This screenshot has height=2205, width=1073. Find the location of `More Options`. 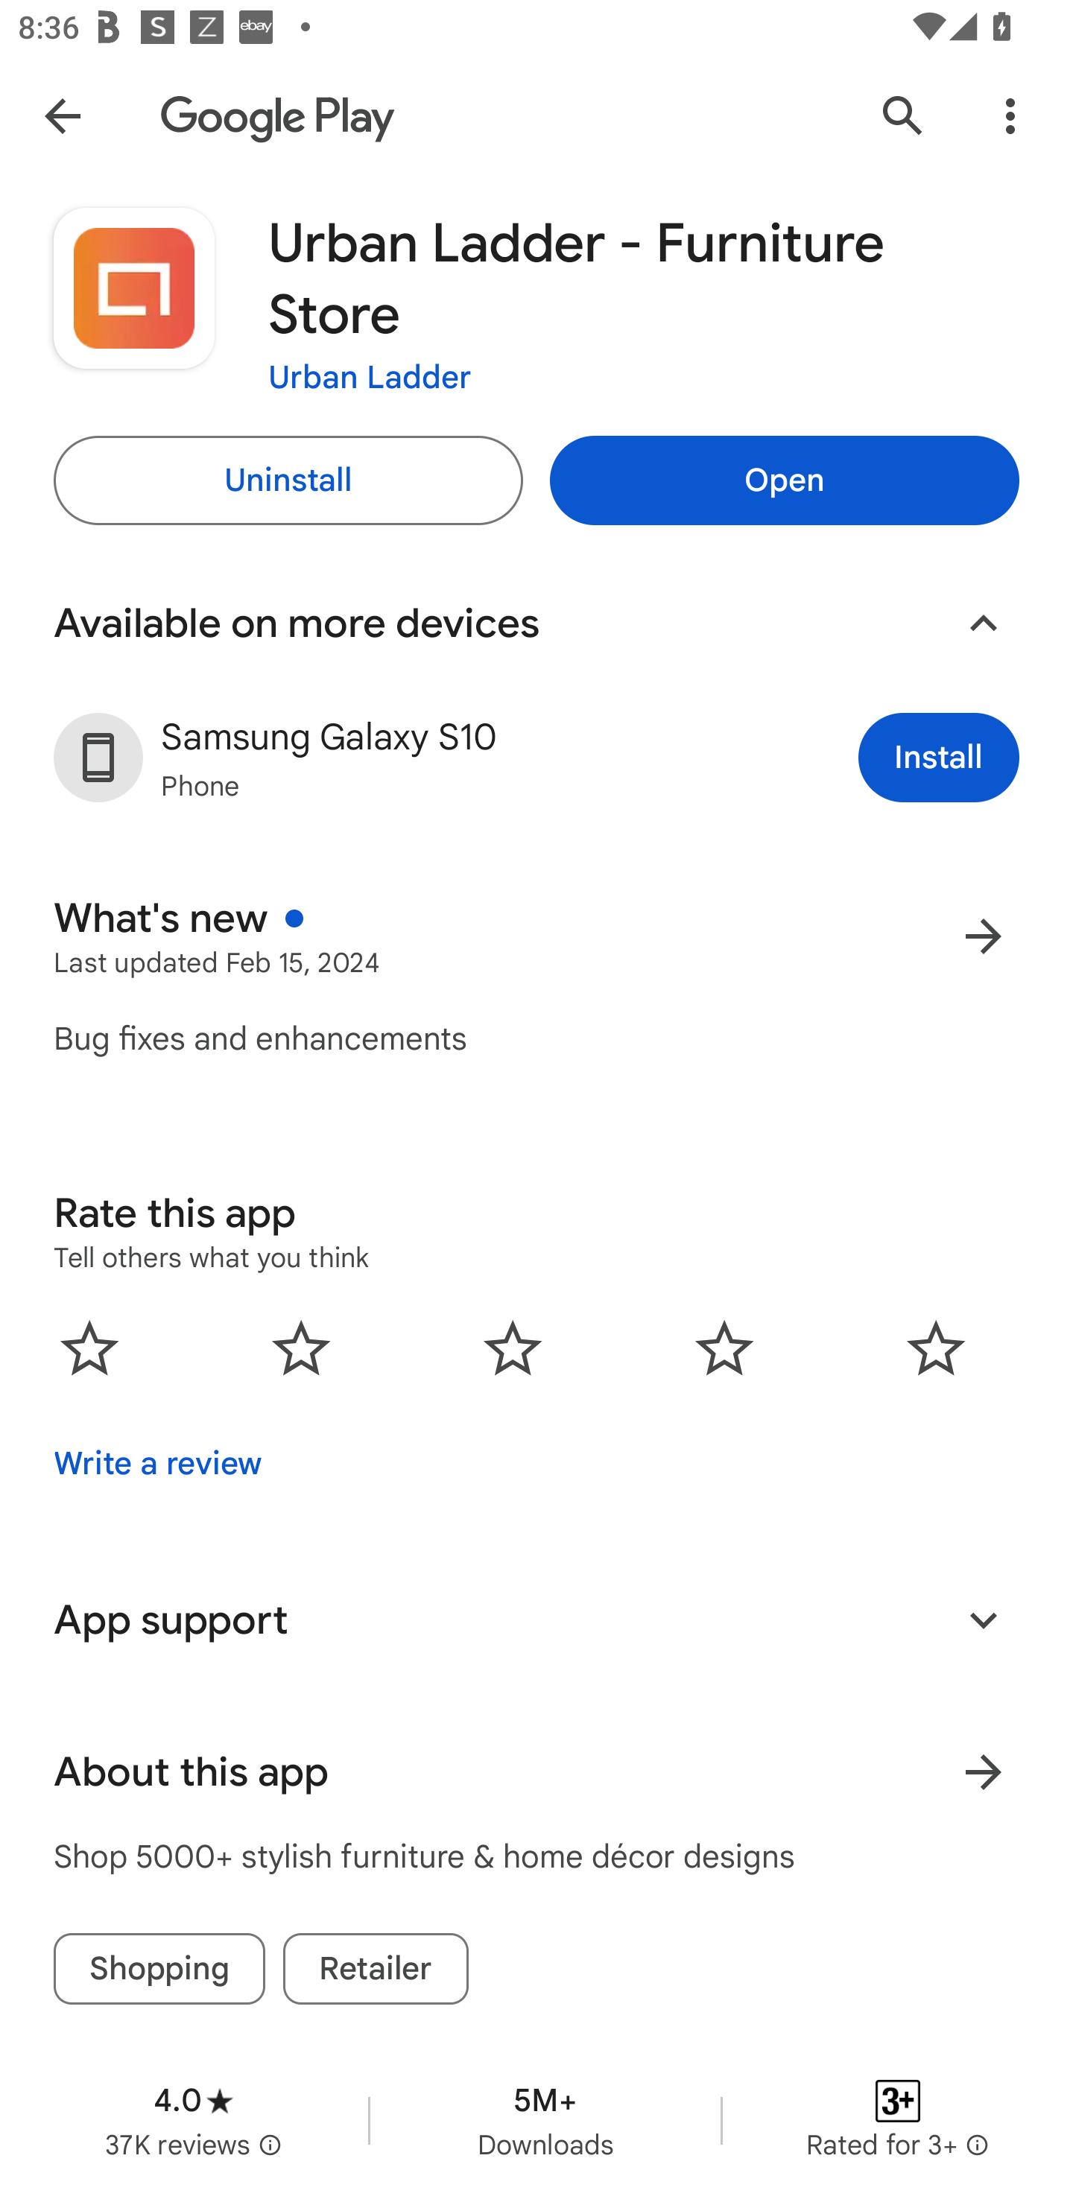

More Options is located at coordinates (1010, 115).